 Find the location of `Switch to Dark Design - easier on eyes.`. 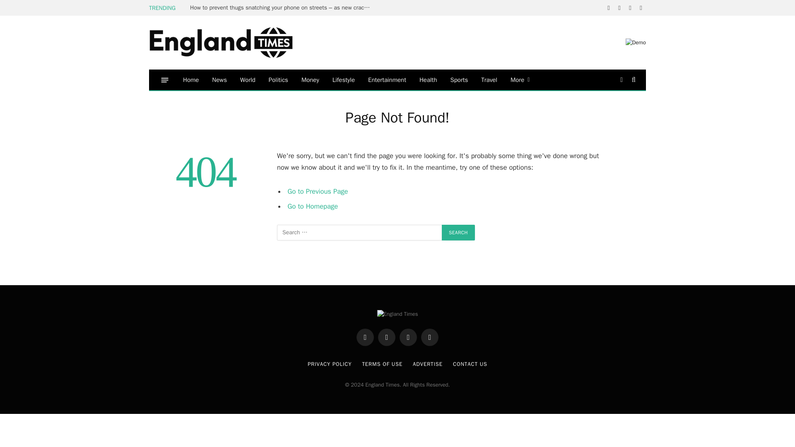

Switch to Dark Design - easier on eyes. is located at coordinates (621, 79).